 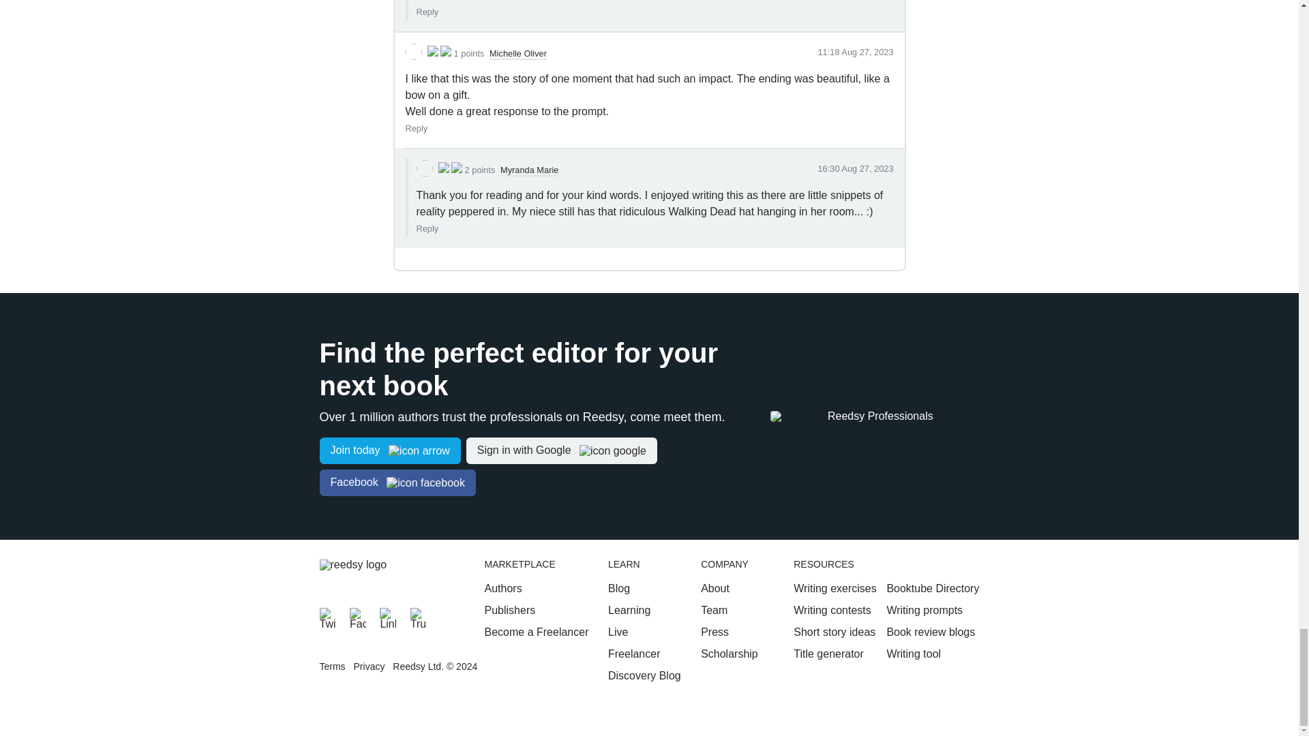 What do you see at coordinates (397, 482) in the screenshot?
I see `Sign in with Facebook` at bounding box center [397, 482].